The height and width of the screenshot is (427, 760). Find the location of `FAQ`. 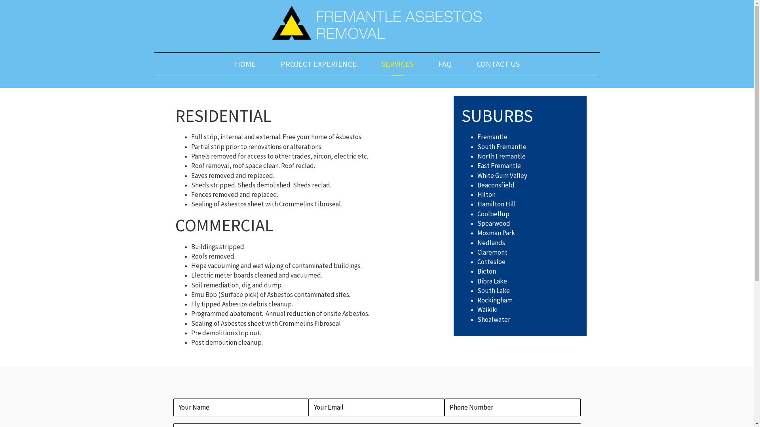

FAQ is located at coordinates (445, 64).